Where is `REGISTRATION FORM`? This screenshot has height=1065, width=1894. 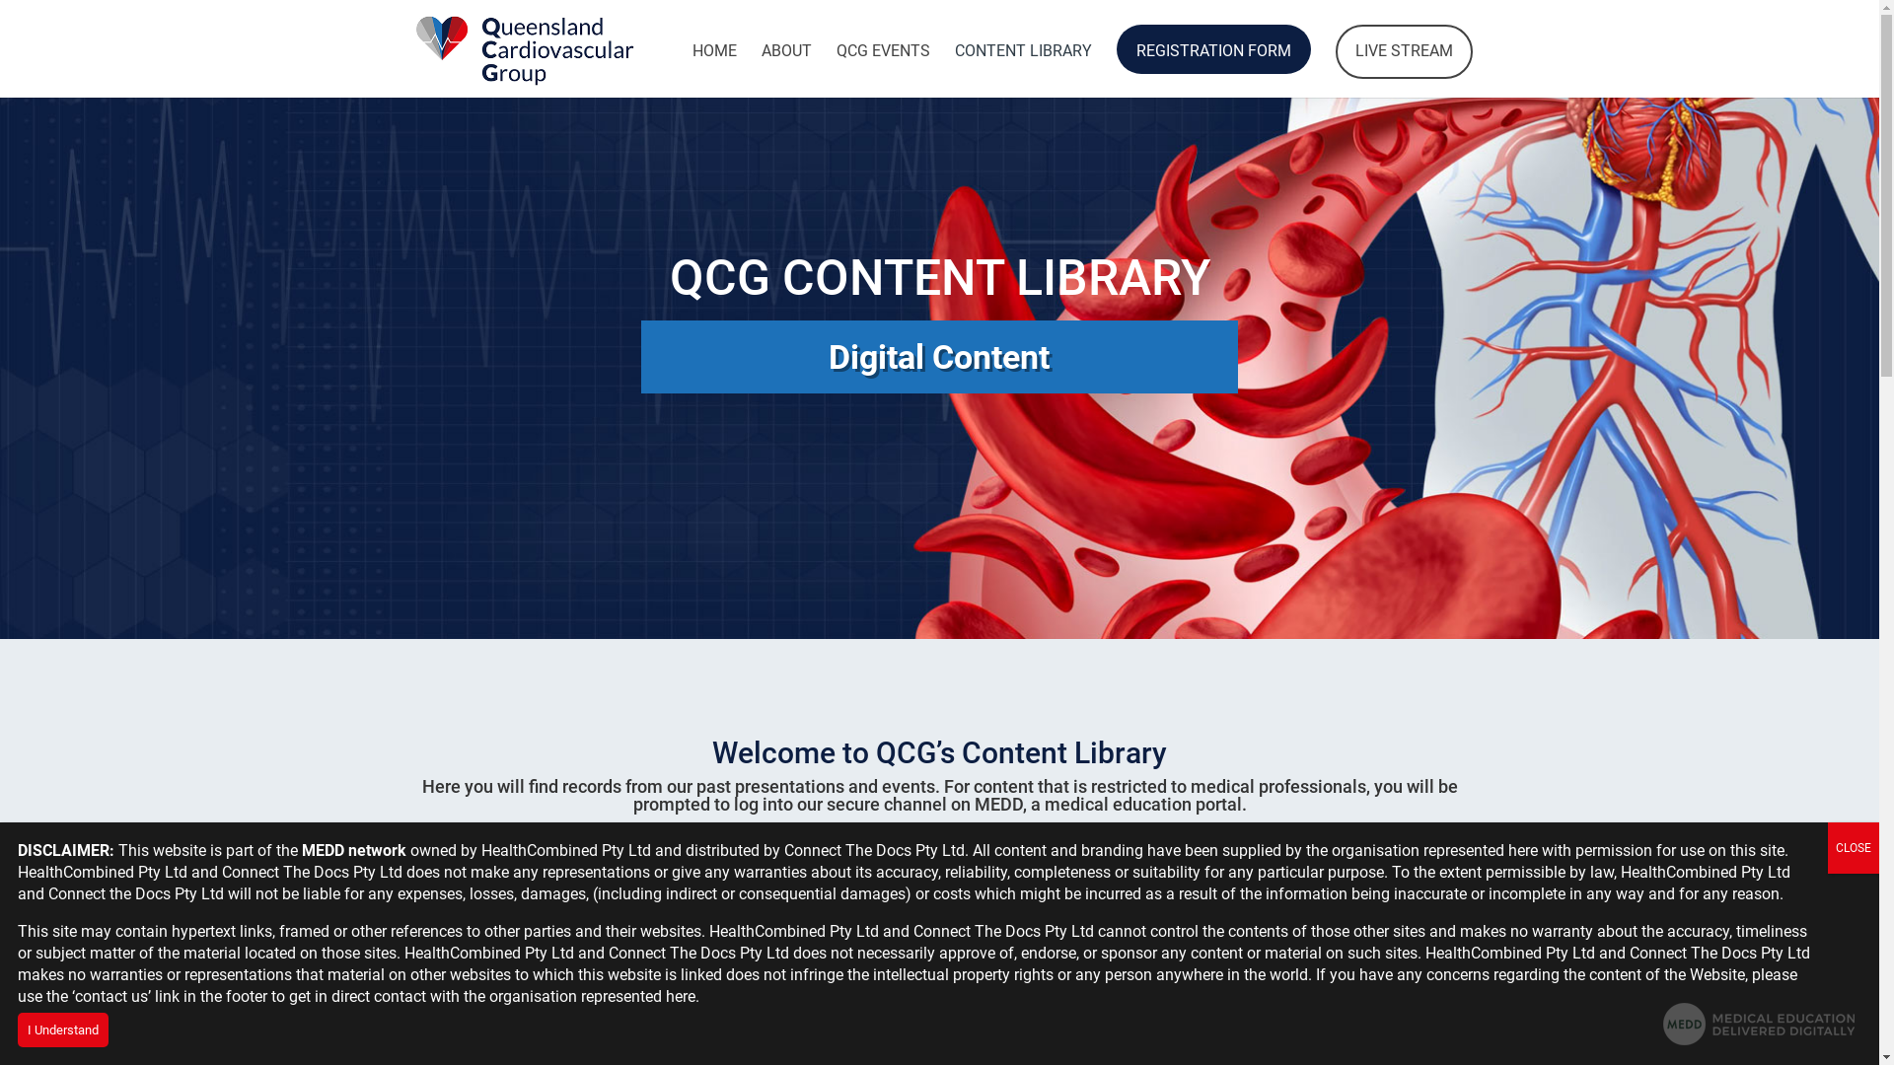
REGISTRATION FORM is located at coordinates (1213, 49).